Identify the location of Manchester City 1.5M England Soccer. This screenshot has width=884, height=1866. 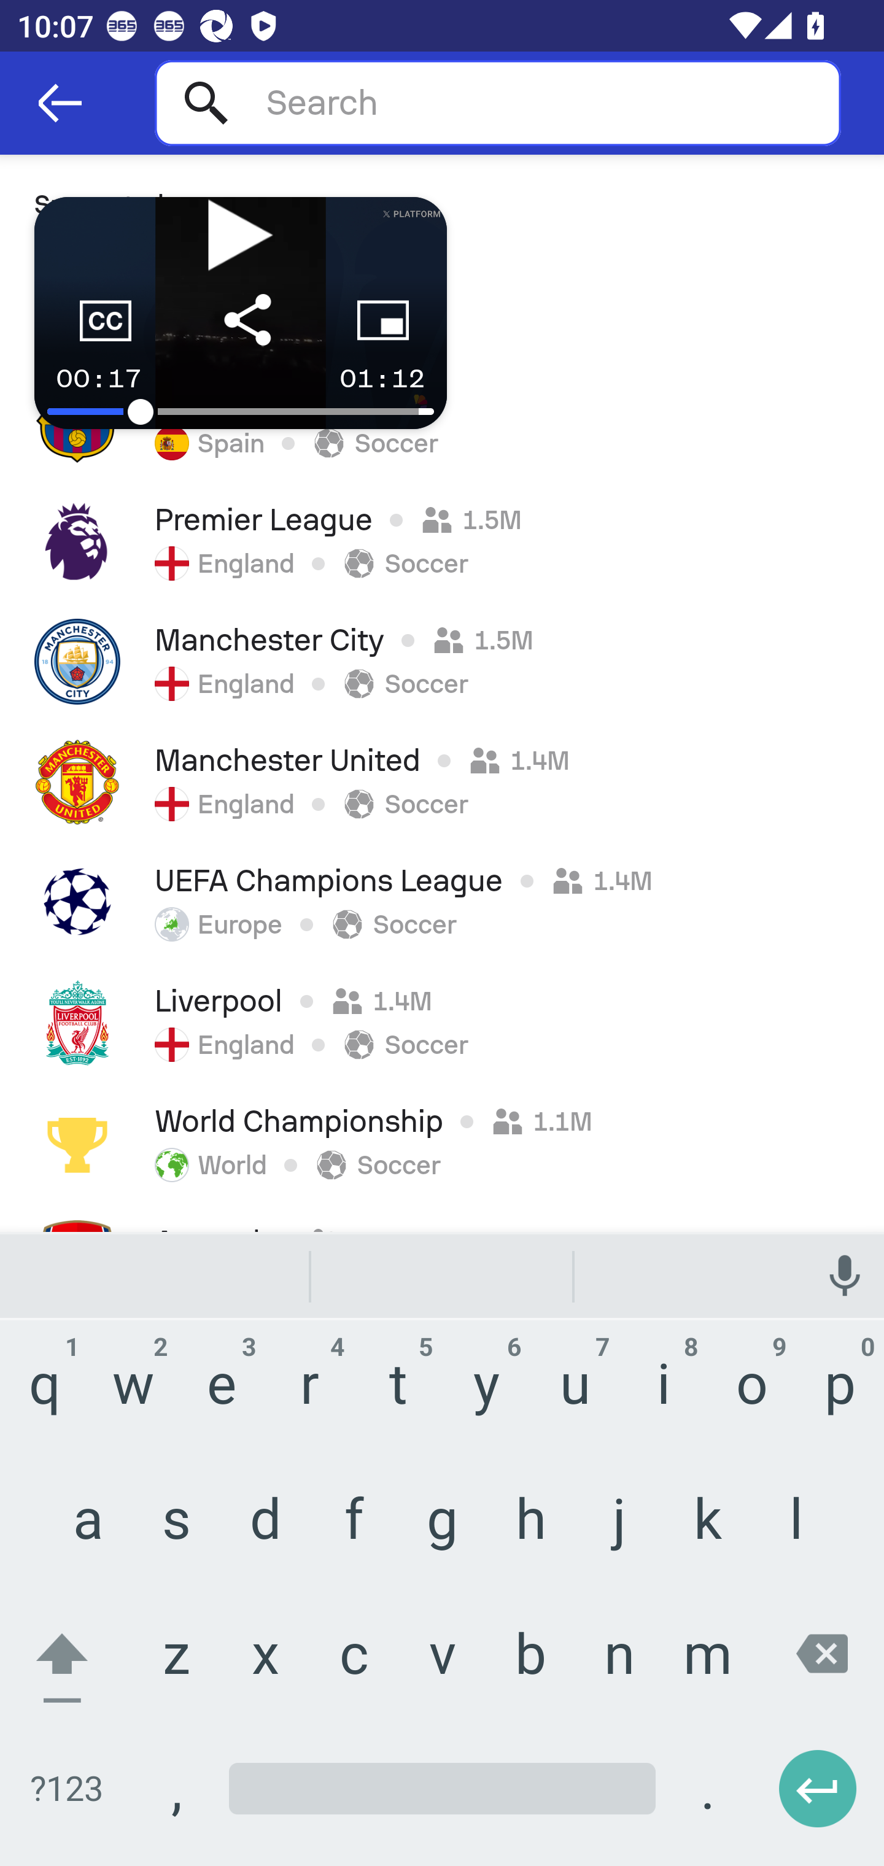
(442, 661).